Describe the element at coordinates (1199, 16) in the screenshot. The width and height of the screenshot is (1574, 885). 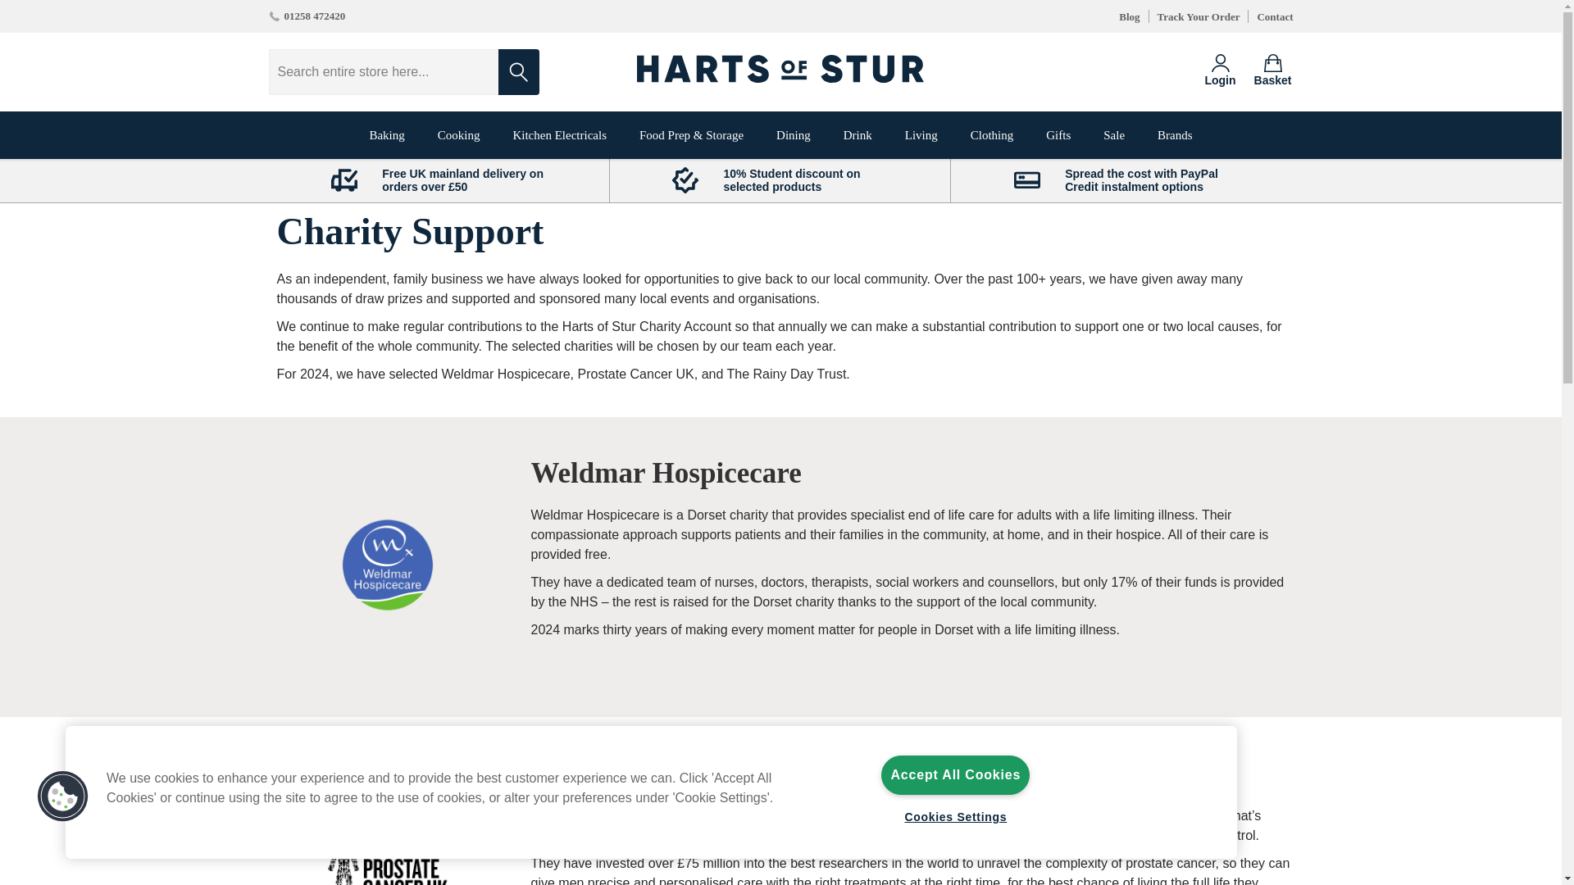
I see `Track Your Order` at that location.